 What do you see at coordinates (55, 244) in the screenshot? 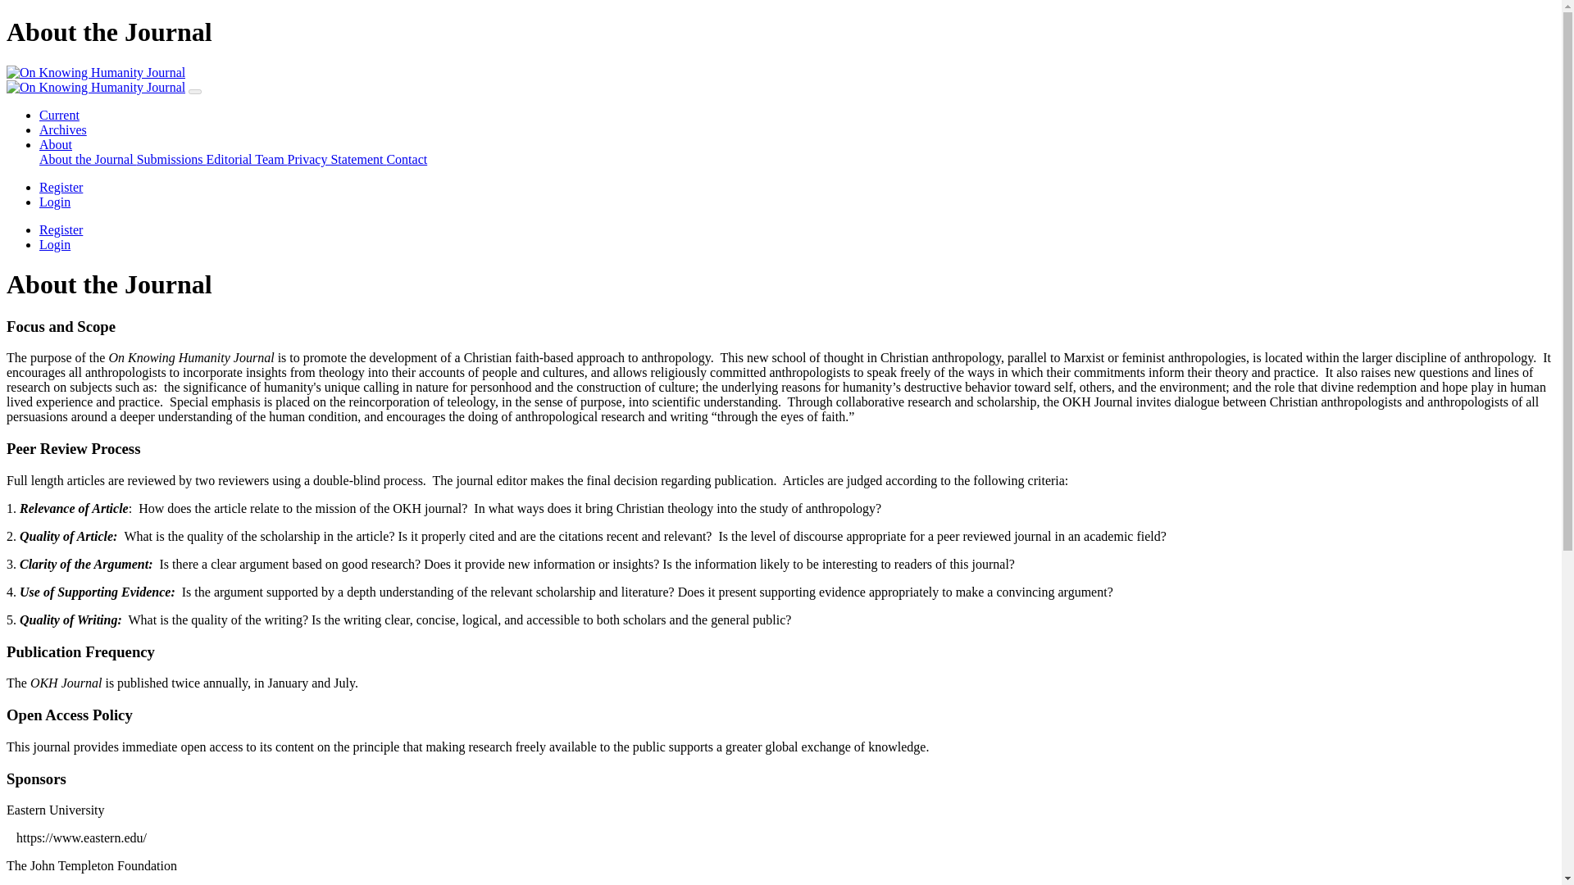
I see `Login` at bounding box center [55, 244].